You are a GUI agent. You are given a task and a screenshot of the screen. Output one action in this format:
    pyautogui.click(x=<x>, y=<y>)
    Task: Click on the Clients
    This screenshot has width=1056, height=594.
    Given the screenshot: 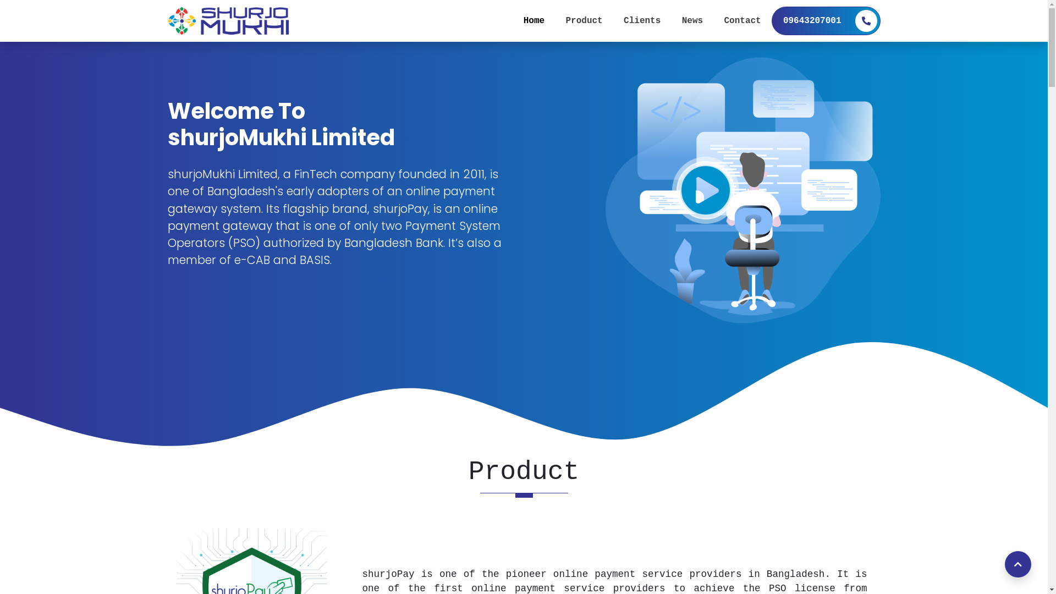 What is the action you would take?
    pyautogui.click(x=642, y=21)
    